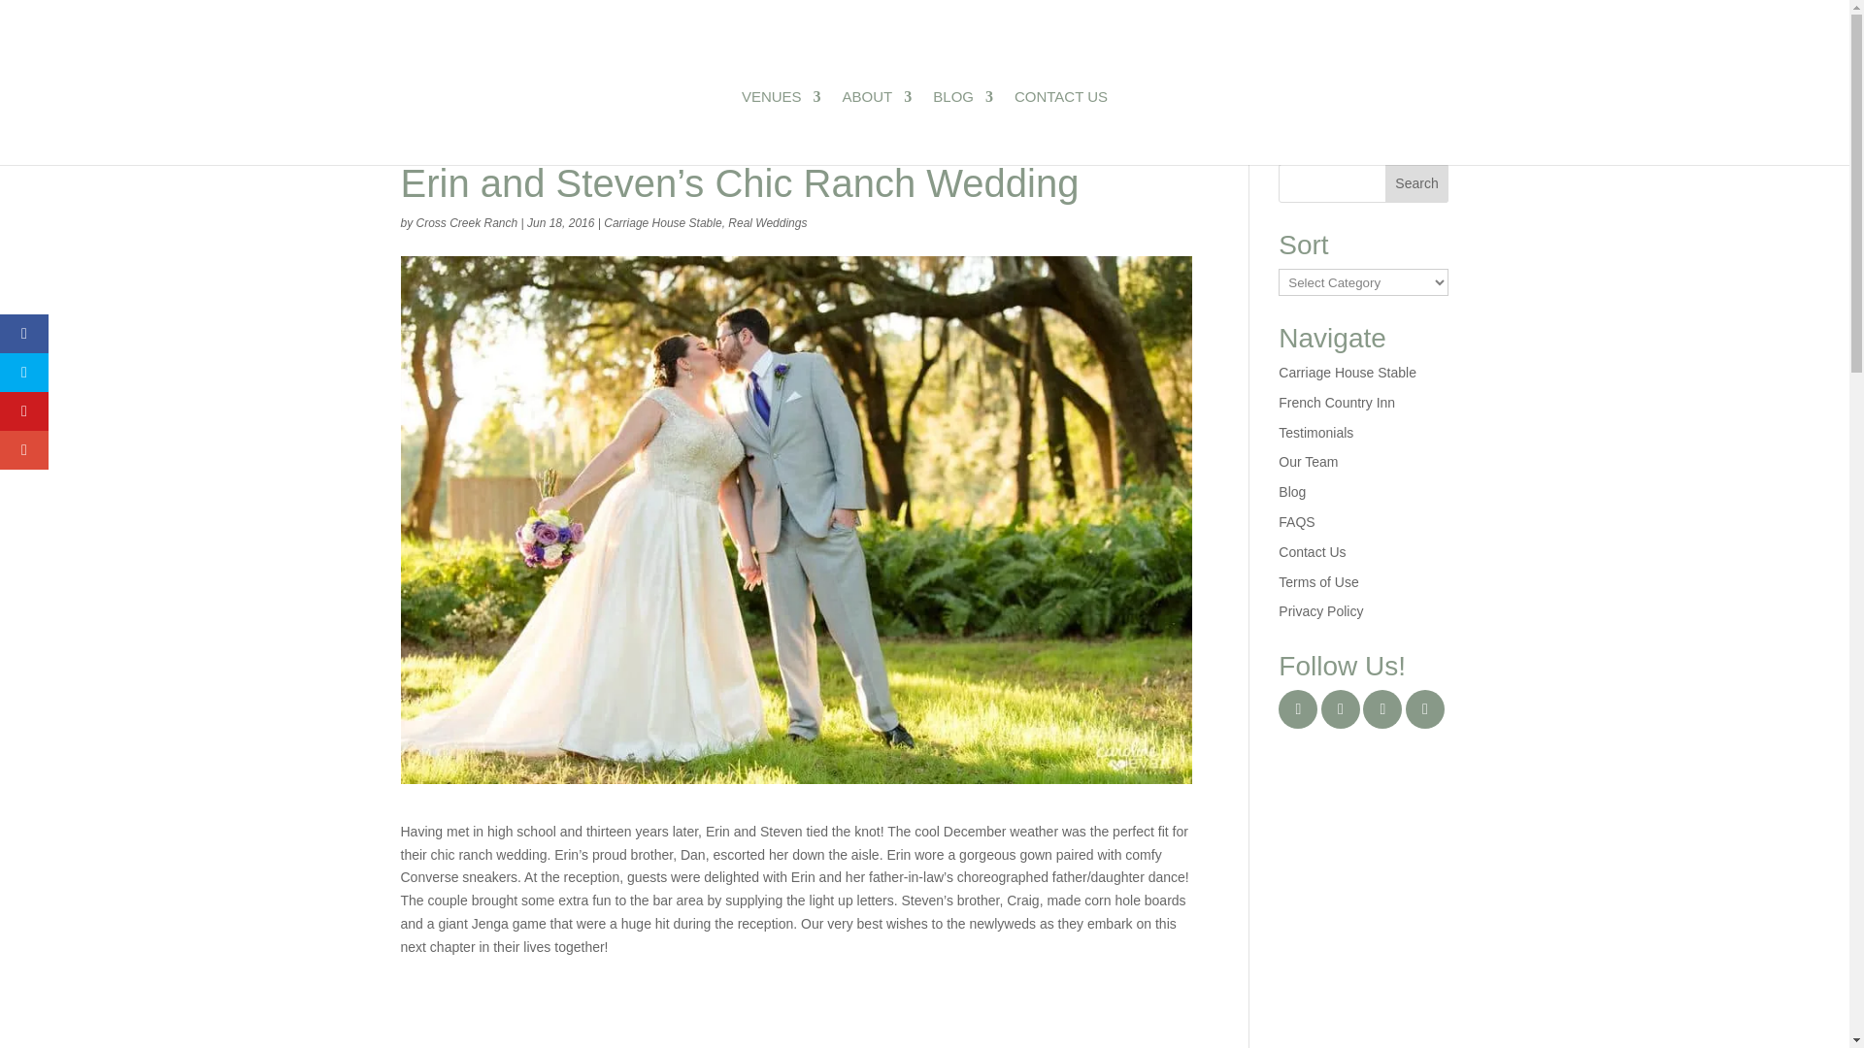 Image resolution: width=1864 pixels, height=1048 pixels. Describe the element at coordinates (1060, 126) in the screenshot. I see `contact-us` at that location.